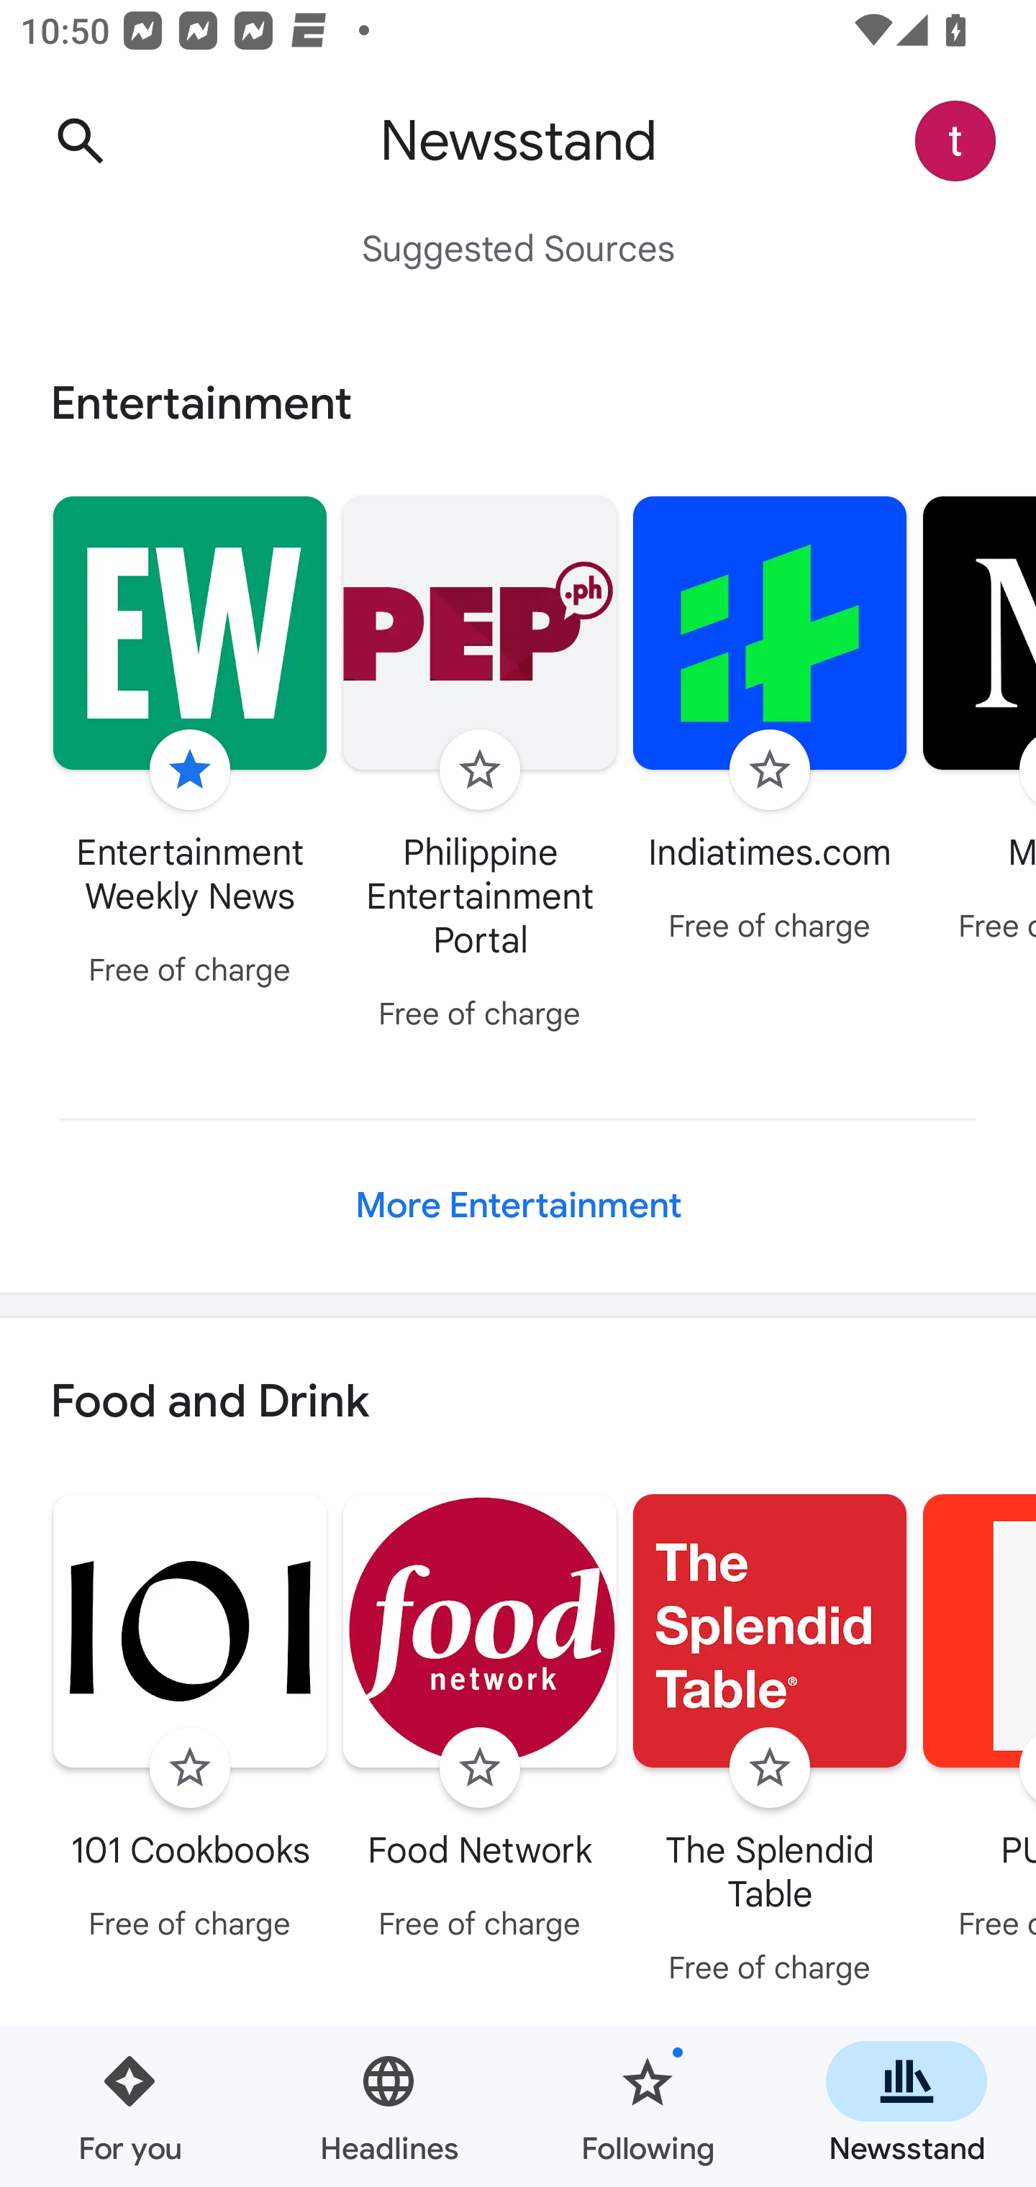  What do you see at coordinates (189, 1768) in the screenshot?
I see `Follow` at bounding box center [189, 1768].